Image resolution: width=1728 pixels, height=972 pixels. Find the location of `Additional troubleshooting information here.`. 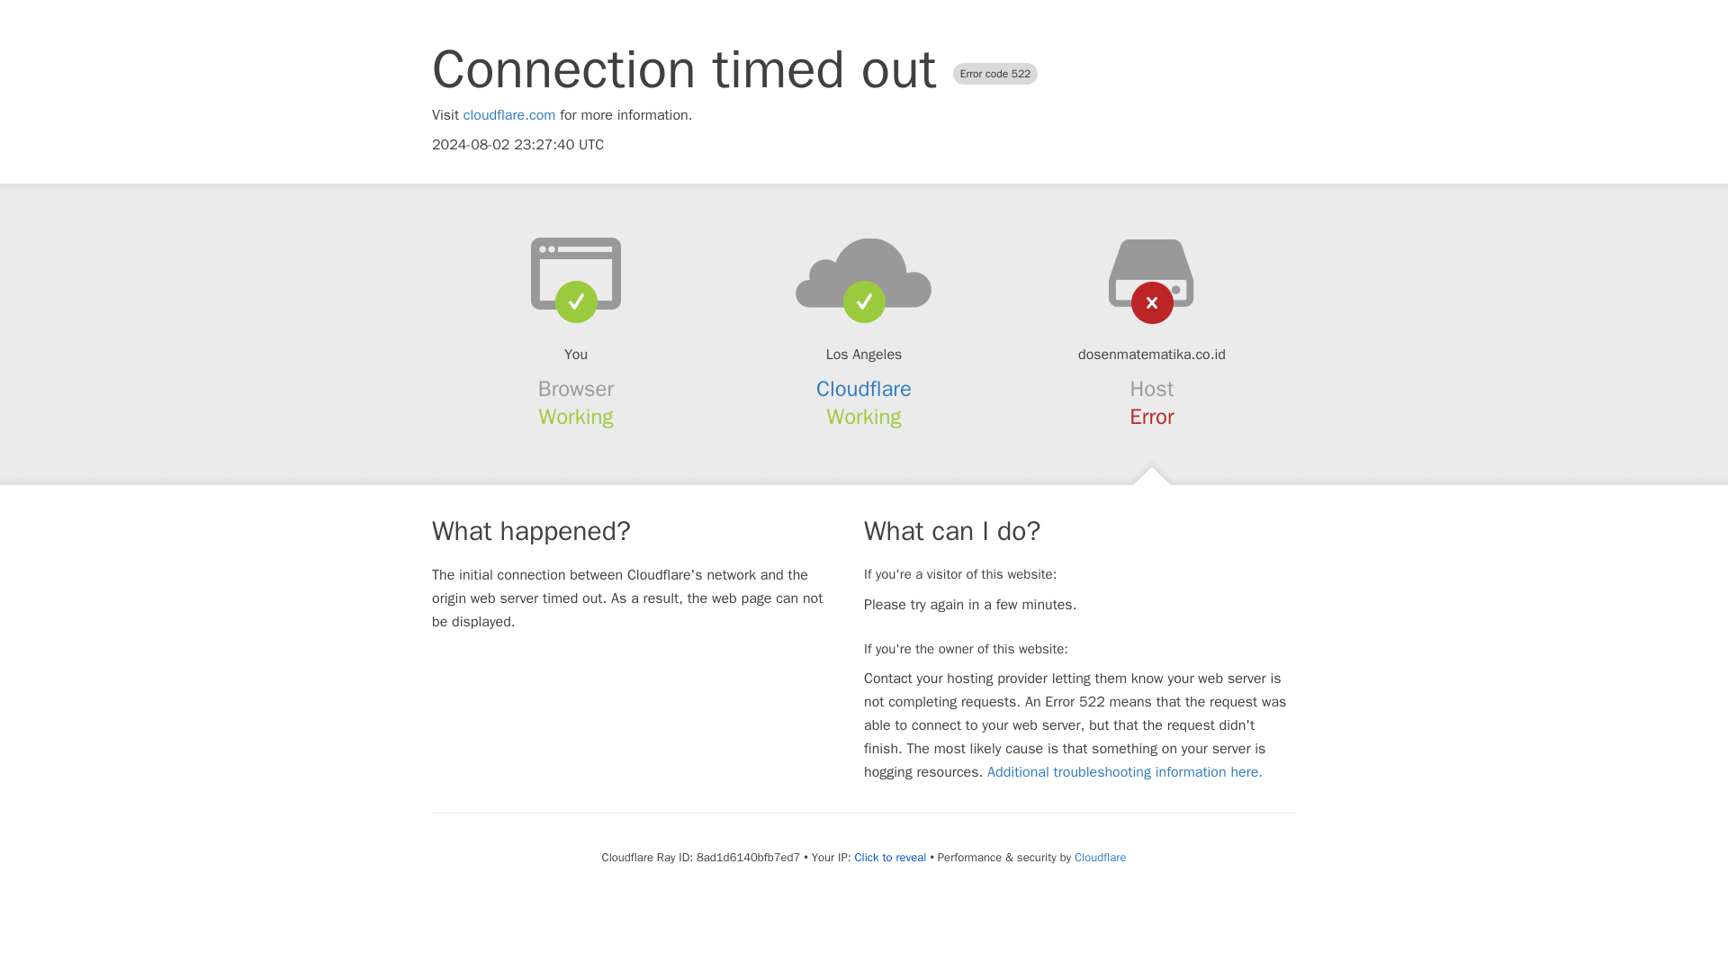

Additional troubleshooting information here. is located at coordinates (1125, 772).